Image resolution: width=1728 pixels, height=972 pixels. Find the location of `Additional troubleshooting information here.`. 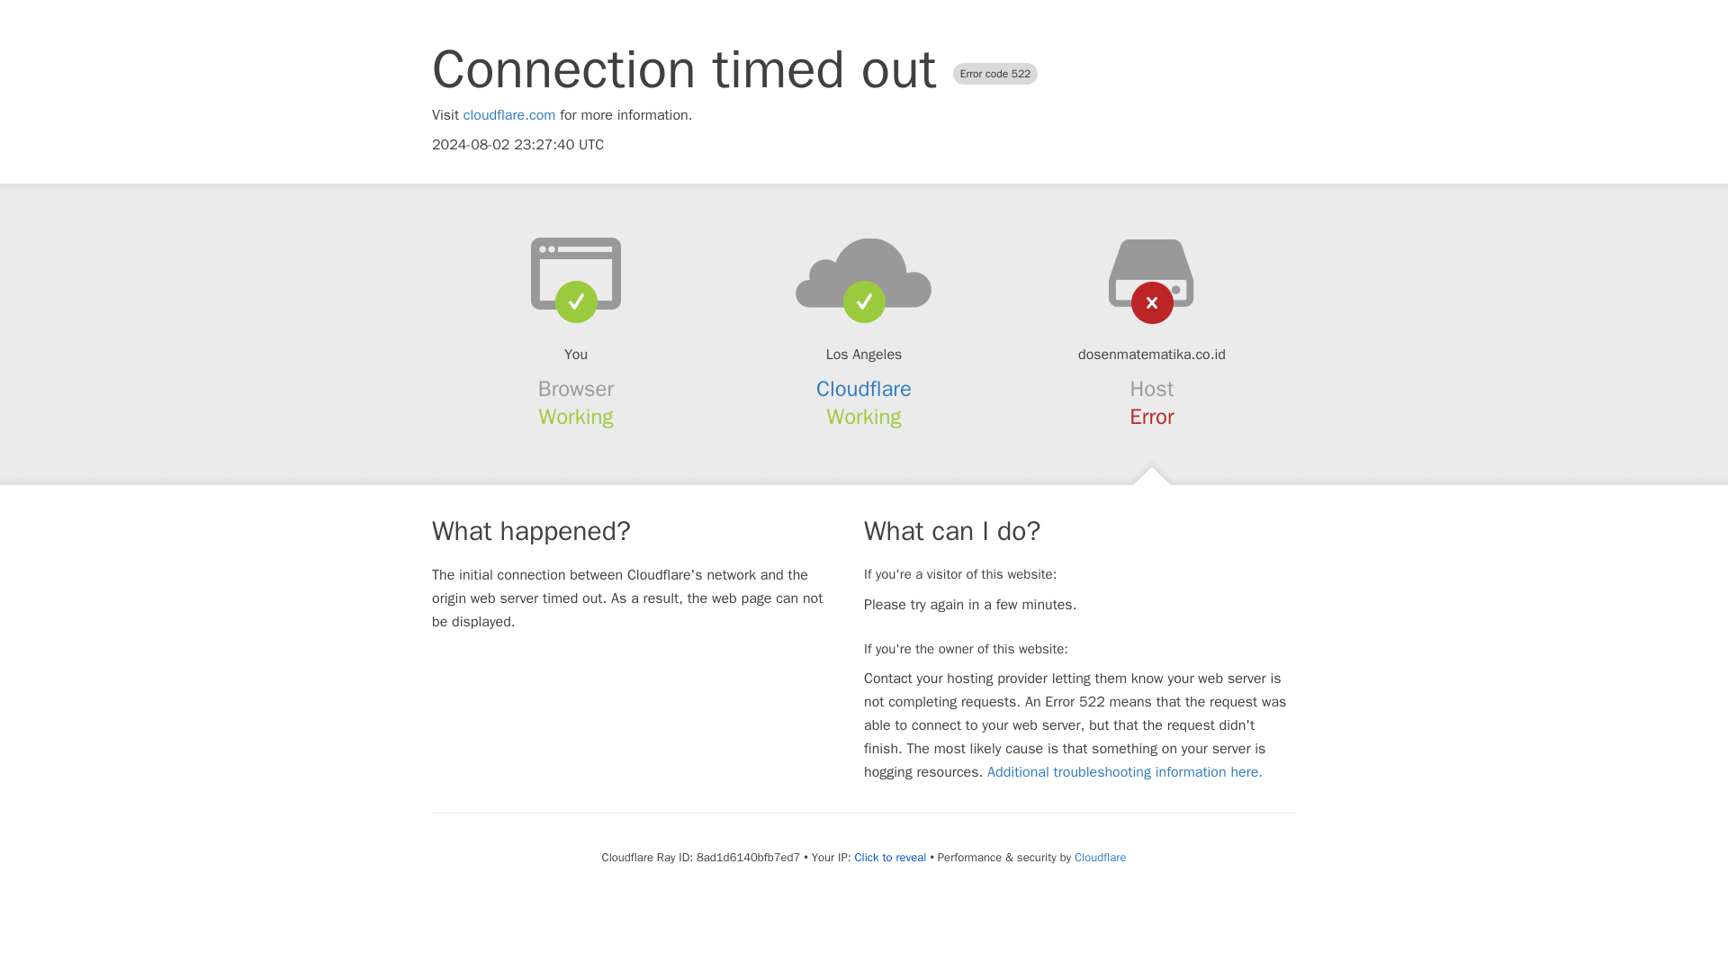

Additional troubleshooting information here. is located at coordinates (1125, 772).